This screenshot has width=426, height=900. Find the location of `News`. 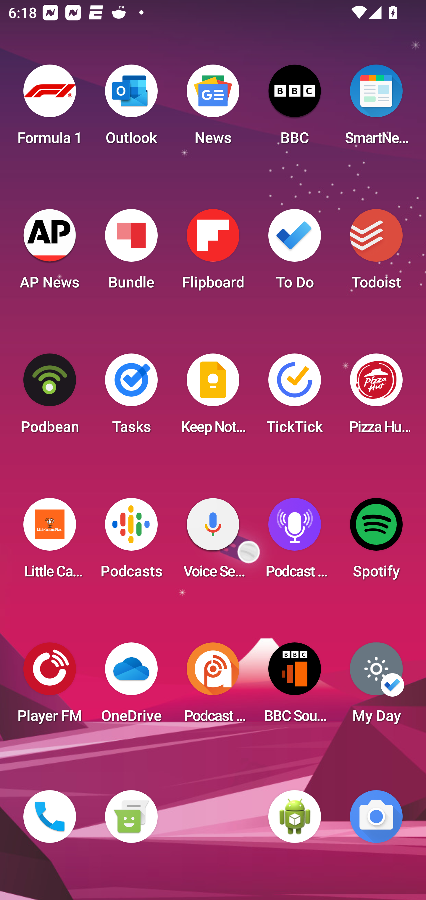

News is located at coordinates (213, 108).